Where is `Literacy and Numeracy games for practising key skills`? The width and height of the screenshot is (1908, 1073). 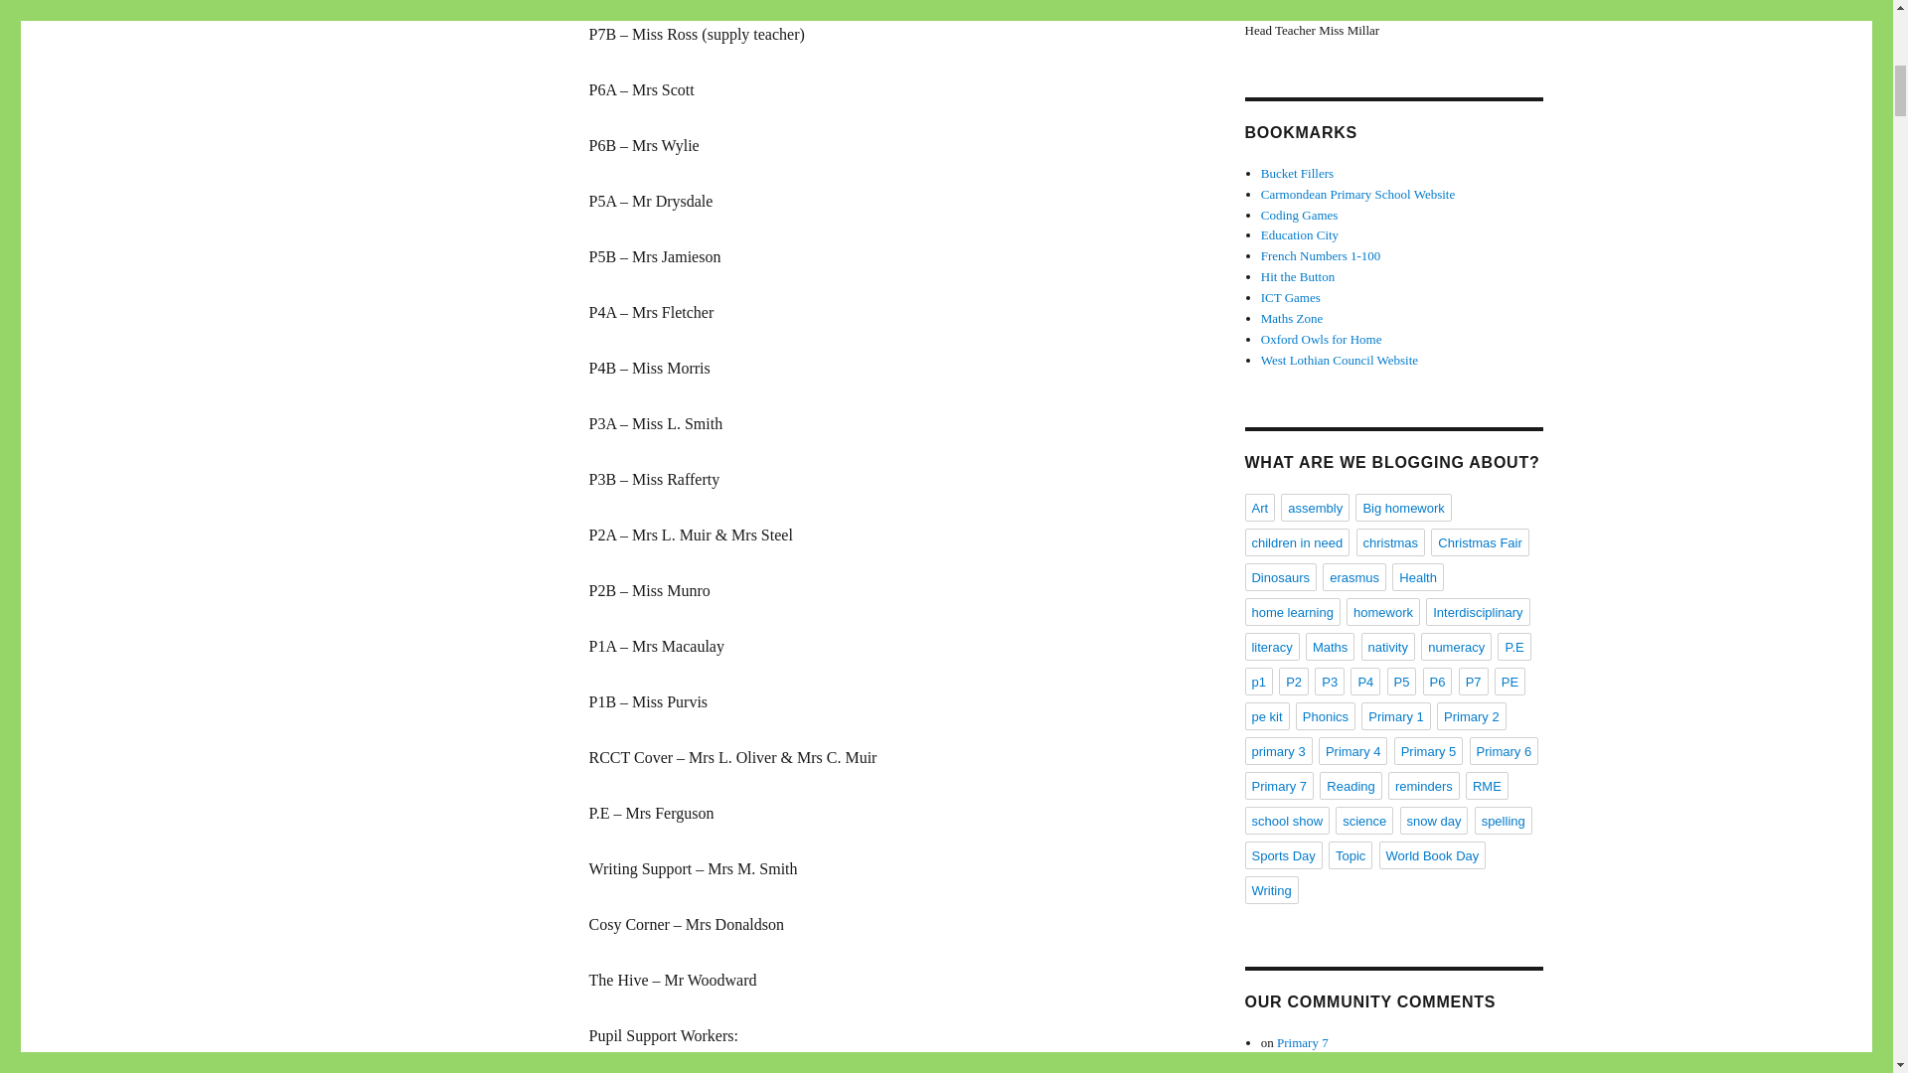 Literacy and Numeracy games for practising key skills is located at coordinates (1290, 296).